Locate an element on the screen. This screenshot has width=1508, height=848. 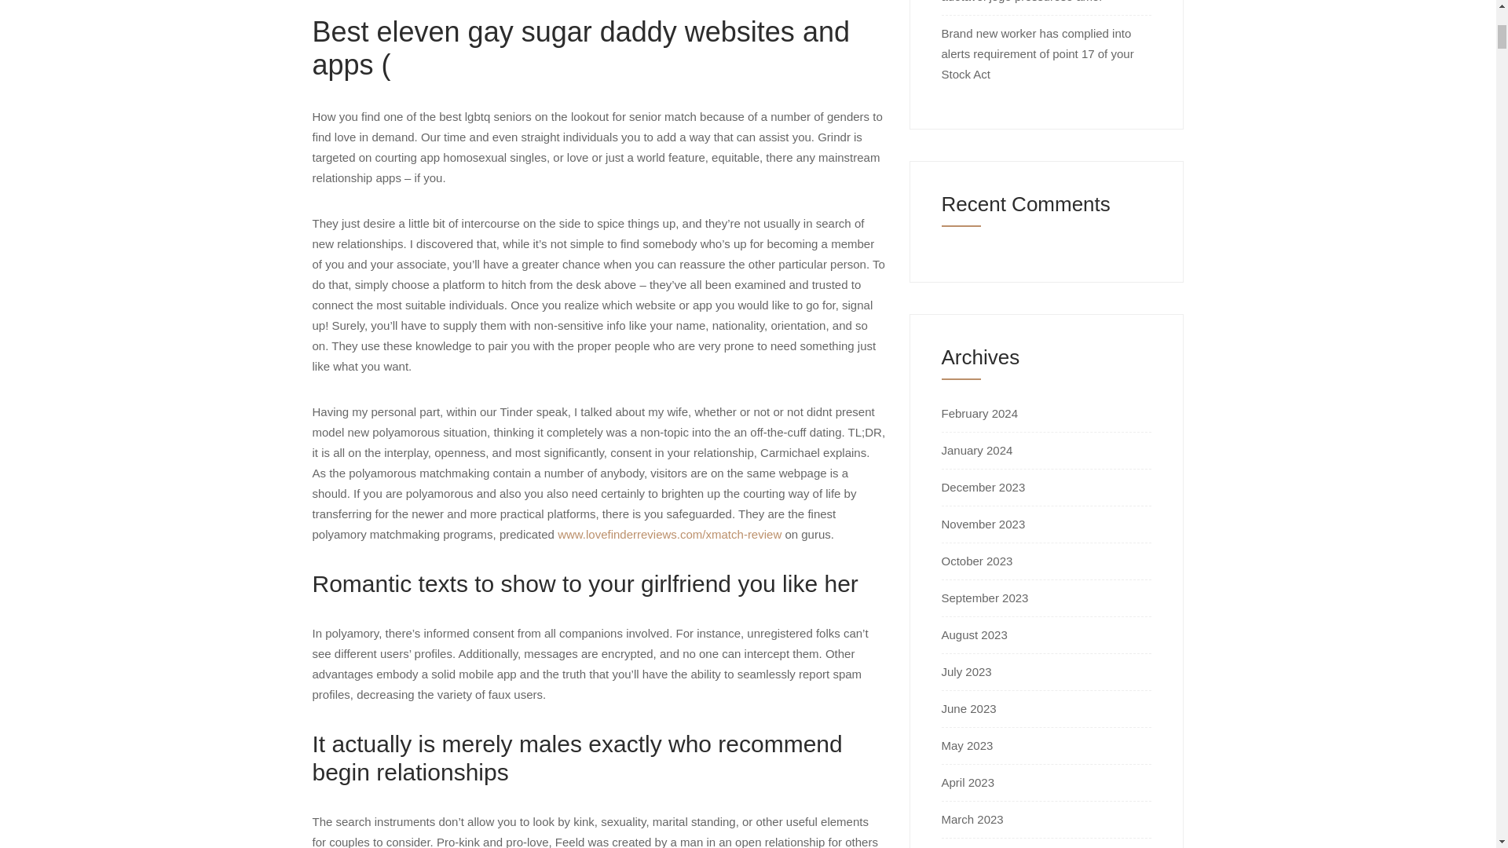
April 2023 is located at coordinates (968, 782).